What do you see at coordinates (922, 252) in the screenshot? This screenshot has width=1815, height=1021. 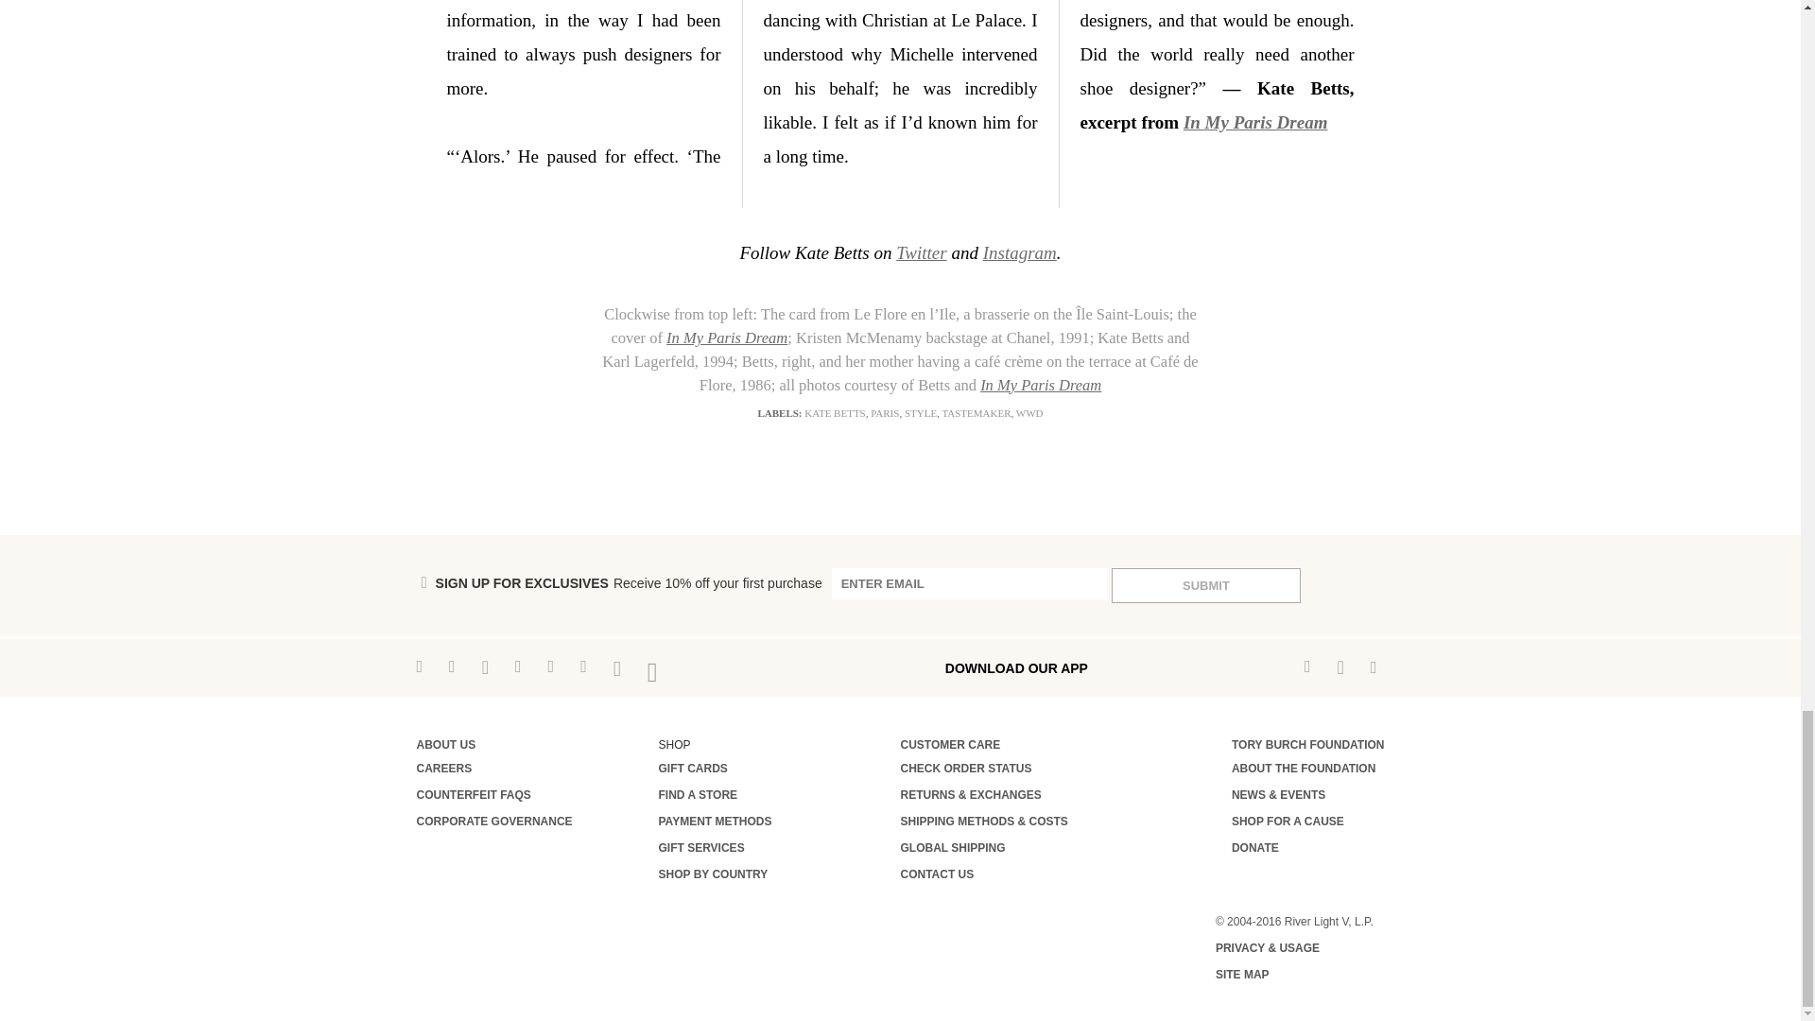 I see `Twitter` at bounding box center [922, 252].